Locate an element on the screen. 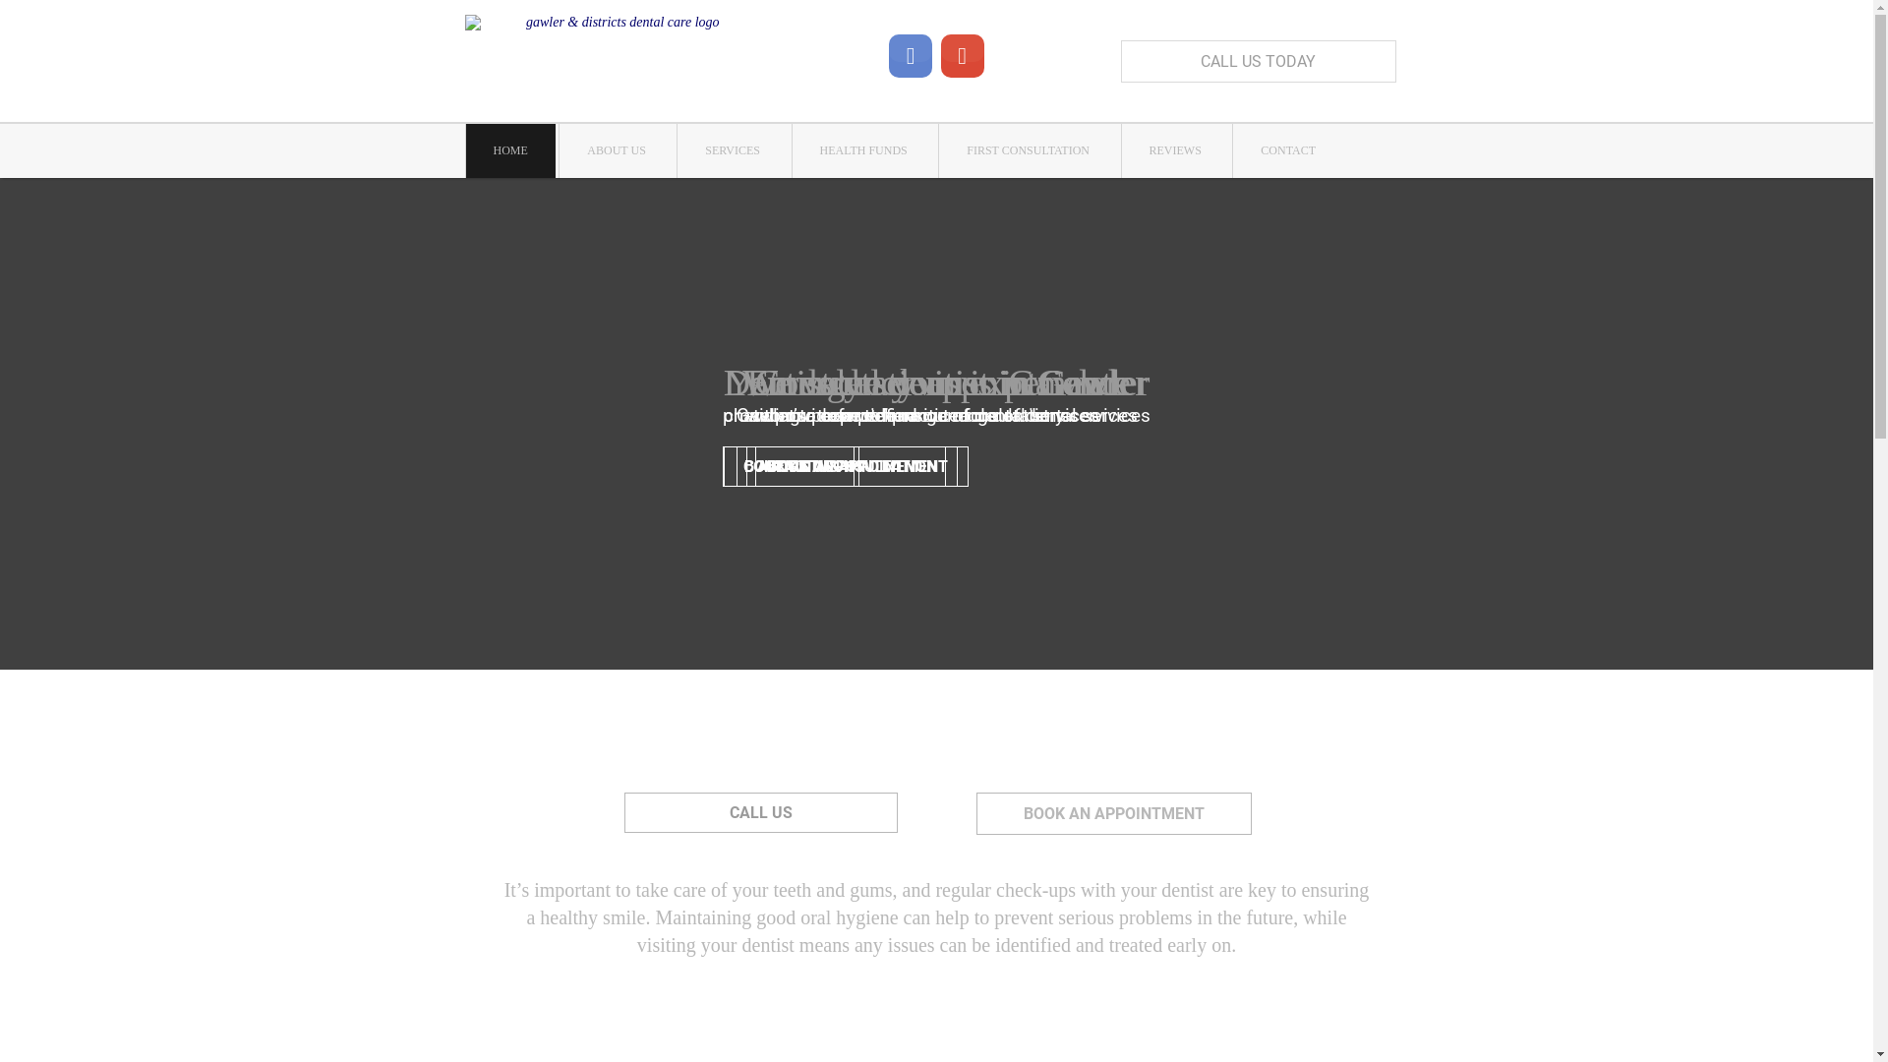 The height and width of the screenshot is (1062, 1888). HEALTH FUNDS is located at coordinates (863, 151).